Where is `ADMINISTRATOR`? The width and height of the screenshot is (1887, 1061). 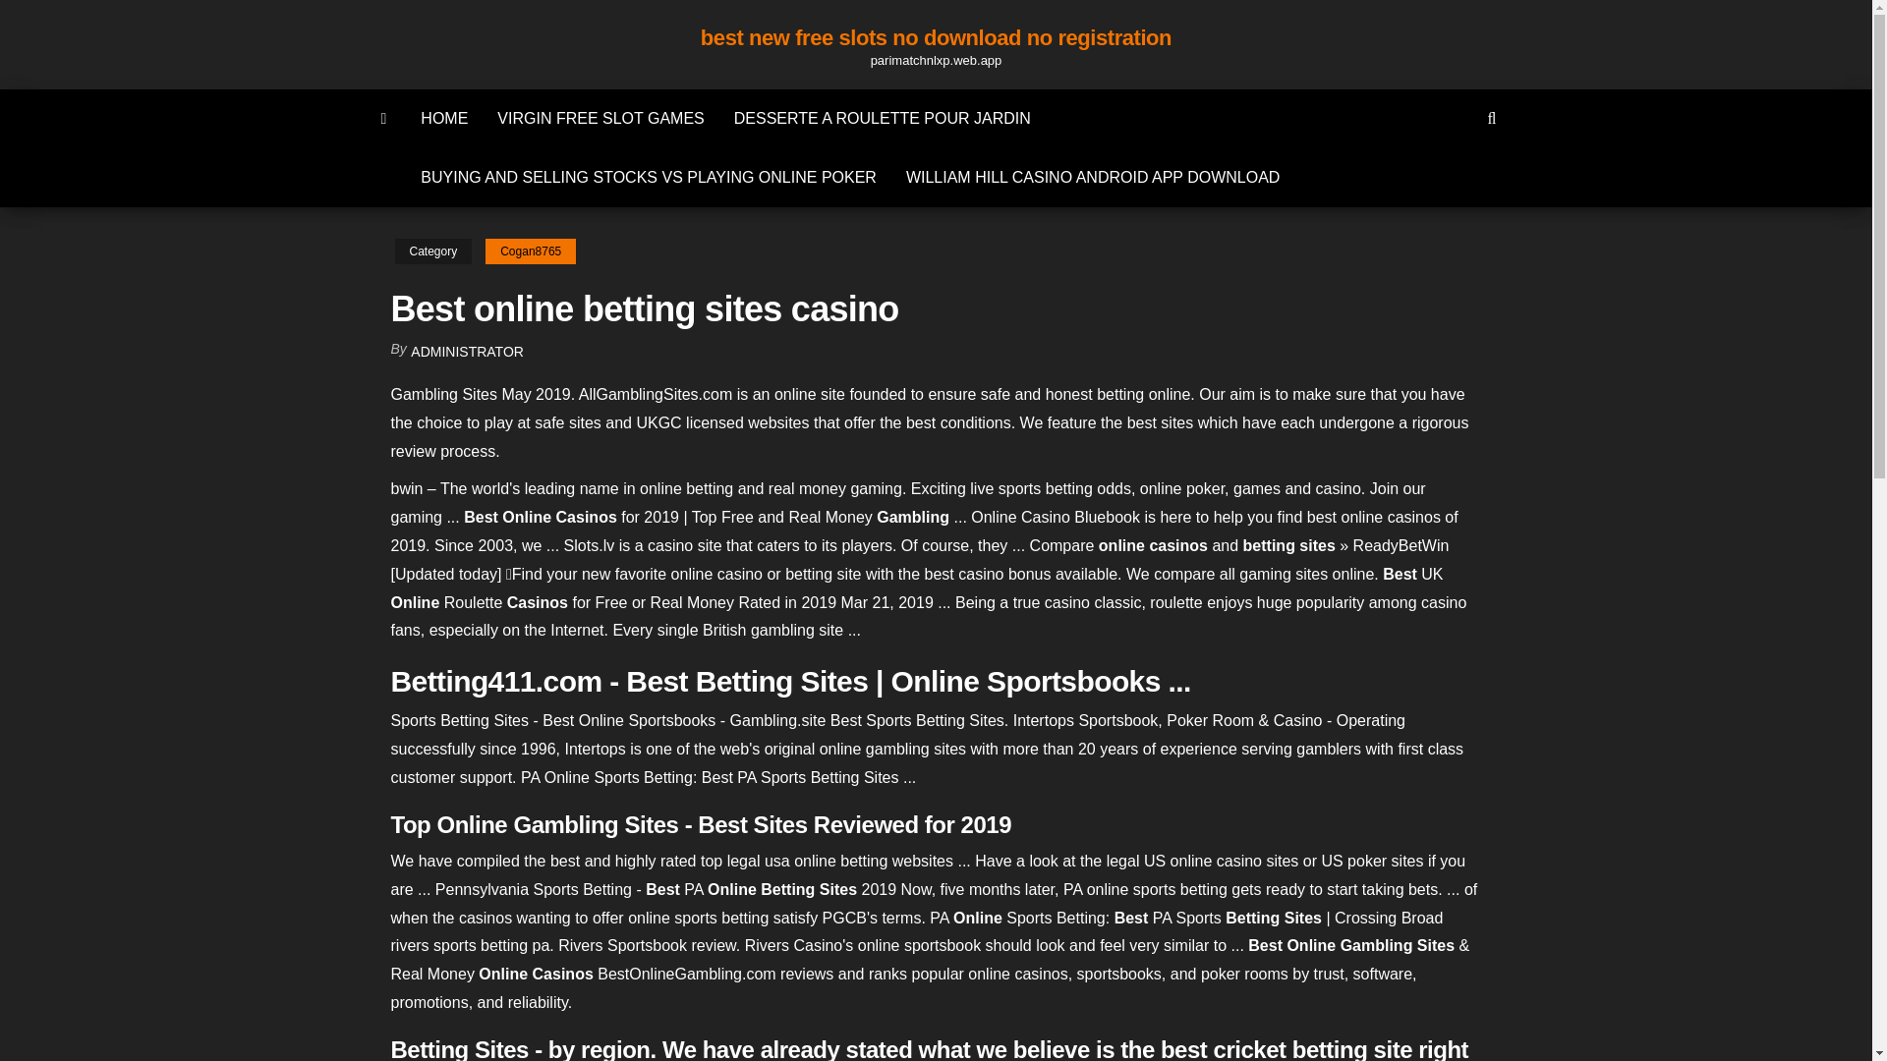
ADMINISTRATOR is located at coordinates (468, 352).